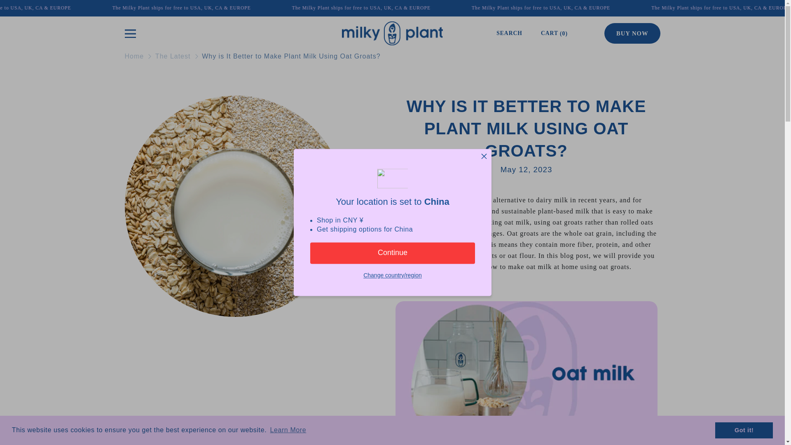  What do you see at coordinates (392, 253) in the screenshot?
I see `Continue` at bounding box center [392, 253].